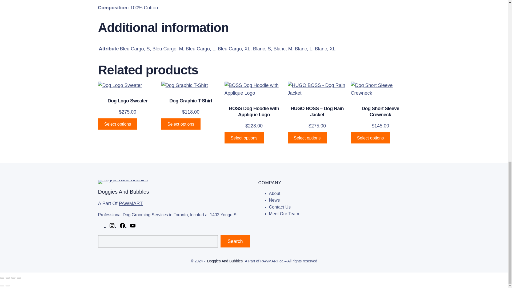 The width and height of the screenshot is (512, 288). What do you see at coordinates (118, 124) in the screenshot?
I see `Select options` at bounding box center [118, 124].